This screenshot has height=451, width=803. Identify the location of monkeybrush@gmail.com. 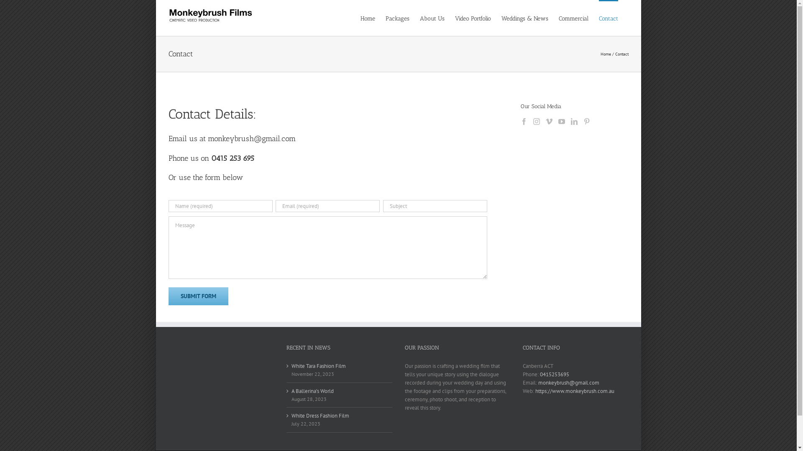
(569, 383).